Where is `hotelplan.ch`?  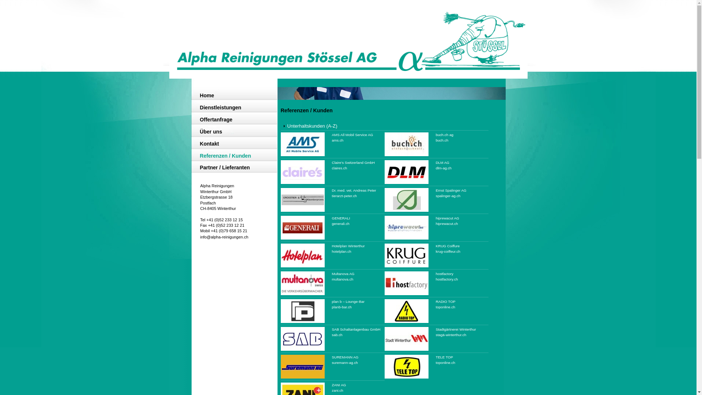 hotelplan.ch is located at coordinates (341, 252).